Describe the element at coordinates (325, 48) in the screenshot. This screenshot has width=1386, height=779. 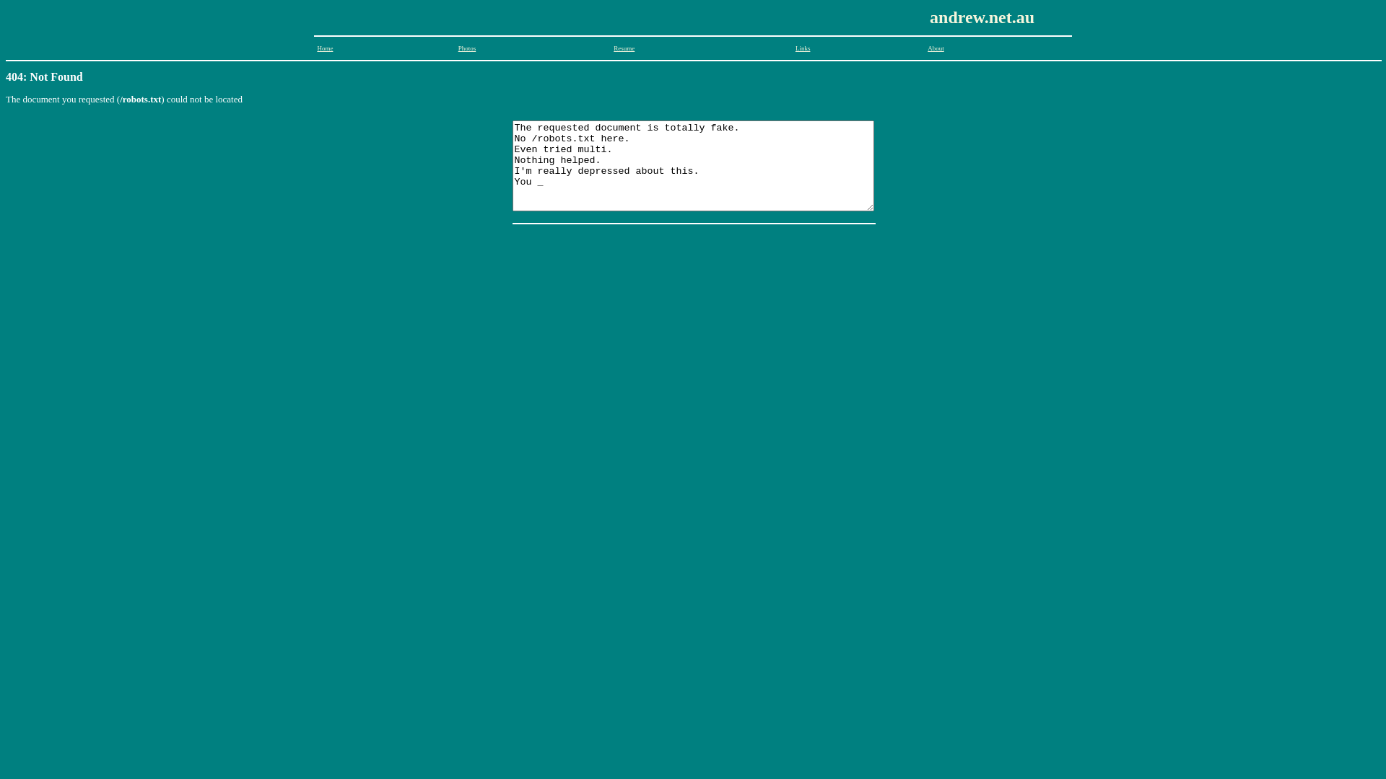
I see `Home` at that location.